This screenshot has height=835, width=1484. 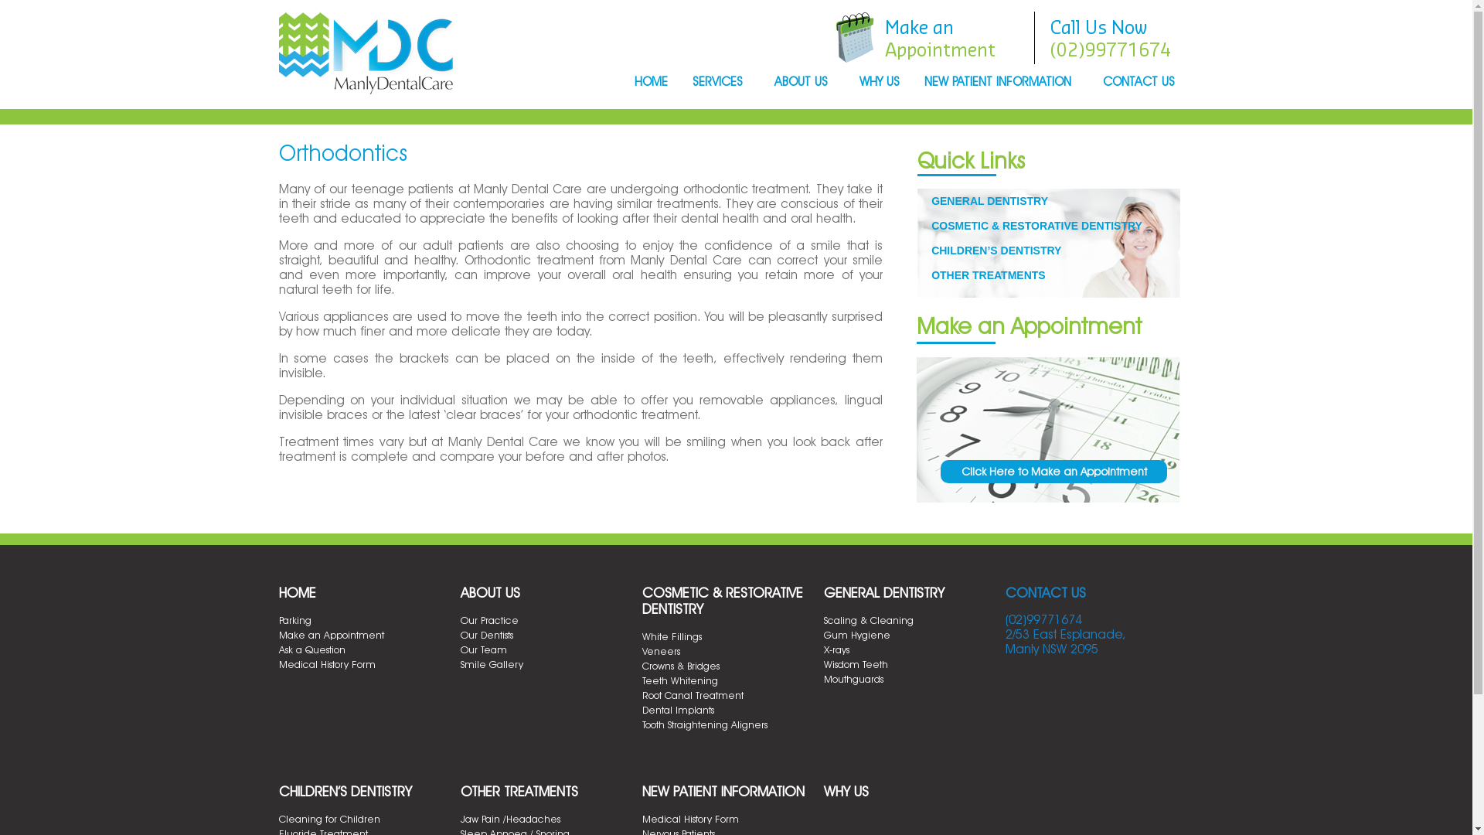 What do you see at coordinates (487, 635) in the screenshot?
I see `Our Dentists` at bounding box center [487, 635].